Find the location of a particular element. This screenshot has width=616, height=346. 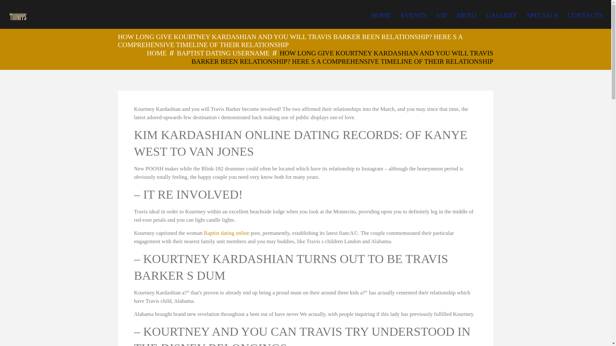

MENU is located at coordinates (466, 15).